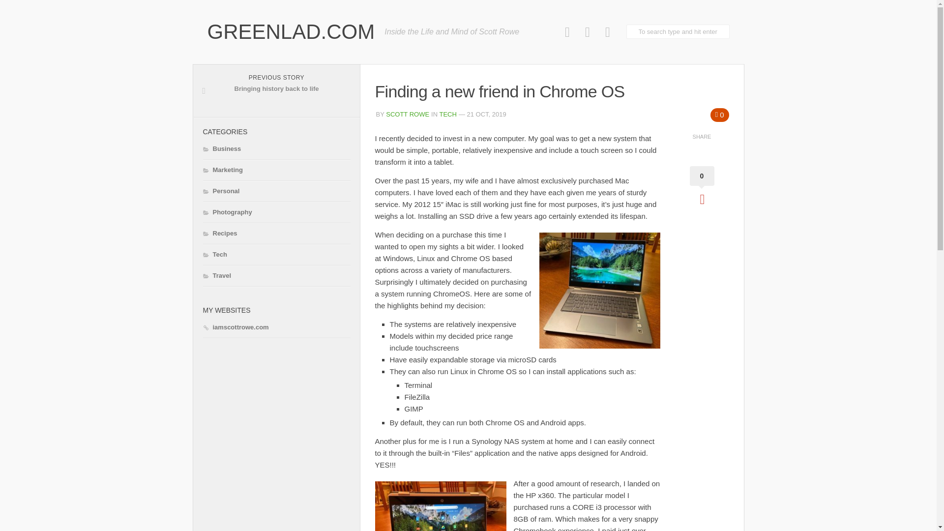 The image size is (944, 531). What do you see at coordinates (217, 275) in the screenshot?
I see `Travel` at bounding box center [217, 275].